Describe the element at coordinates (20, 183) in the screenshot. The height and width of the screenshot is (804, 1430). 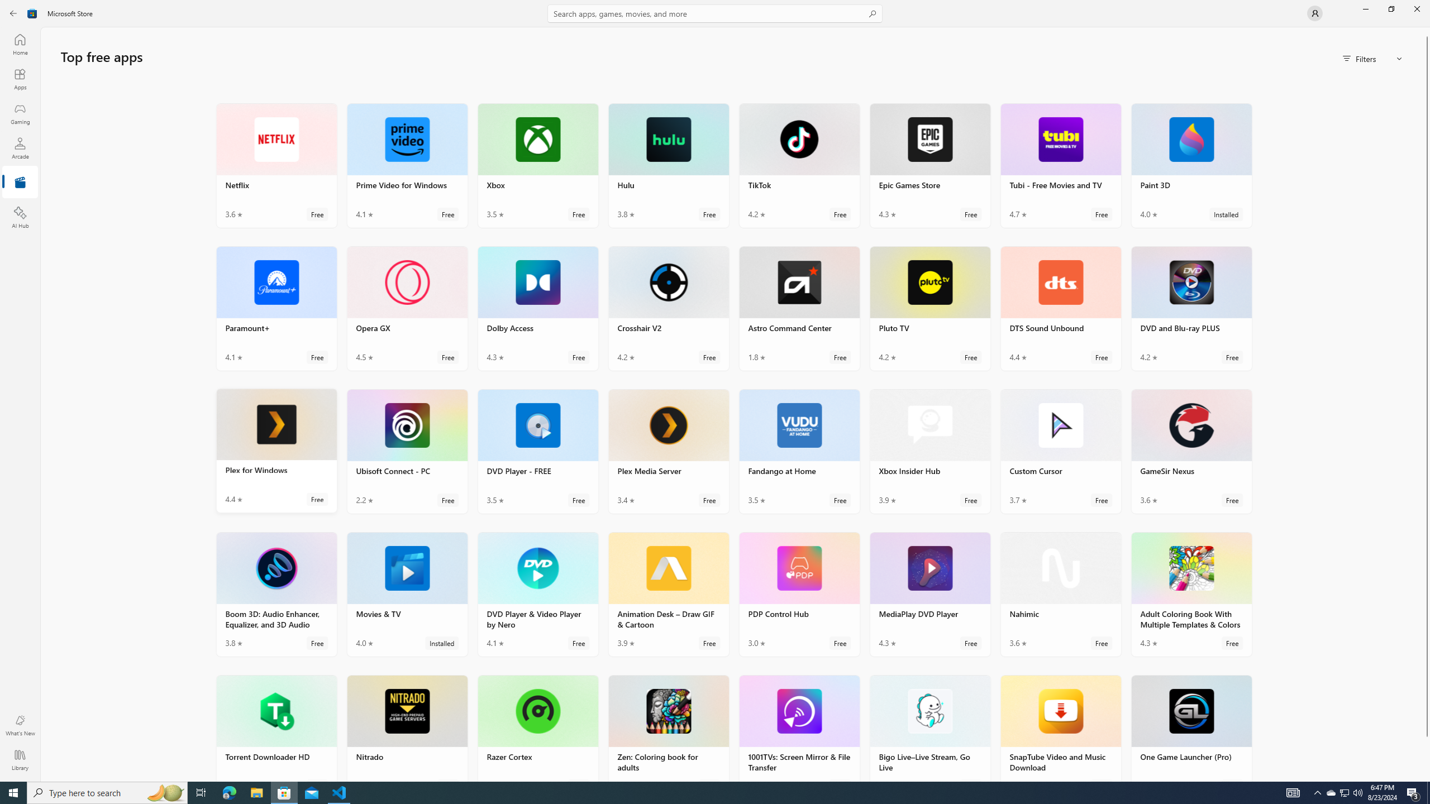
I see `Entertainment` at that location.